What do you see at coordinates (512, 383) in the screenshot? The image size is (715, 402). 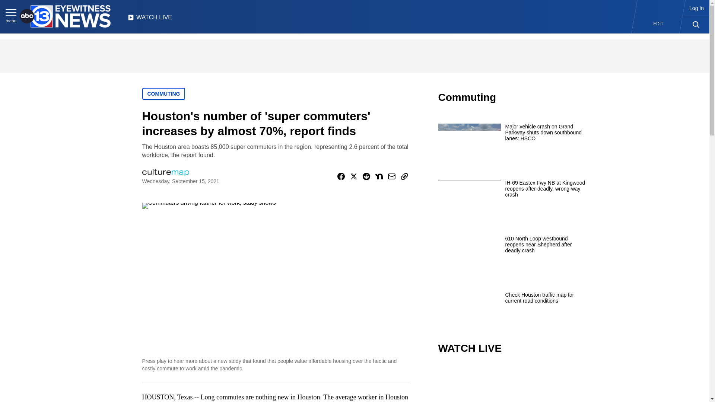 I see `video.title` at bounding box center [512, 383].